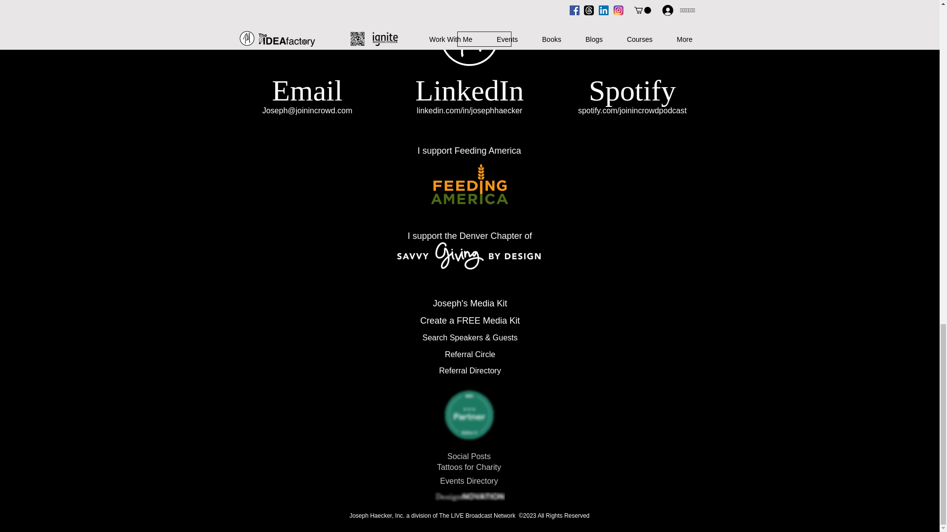 This screenshot has height=532, width=947. What do you see at coordinates (632, 91) in the screenshot?
I see `Spotify` at bounding box center [632, 91].